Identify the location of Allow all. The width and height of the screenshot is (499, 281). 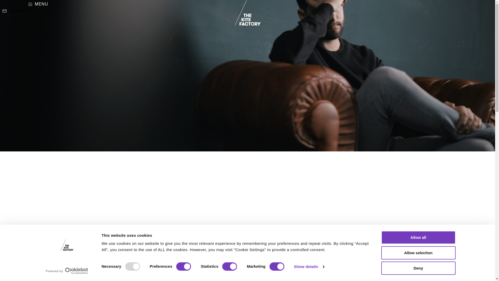
(418, 237).